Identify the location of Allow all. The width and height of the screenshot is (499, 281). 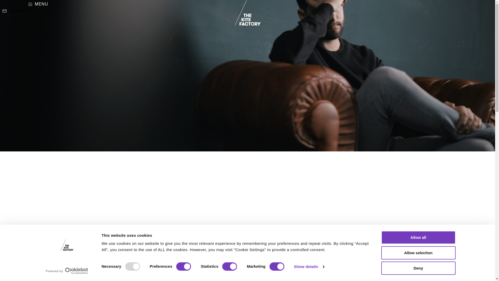
(418, 237).